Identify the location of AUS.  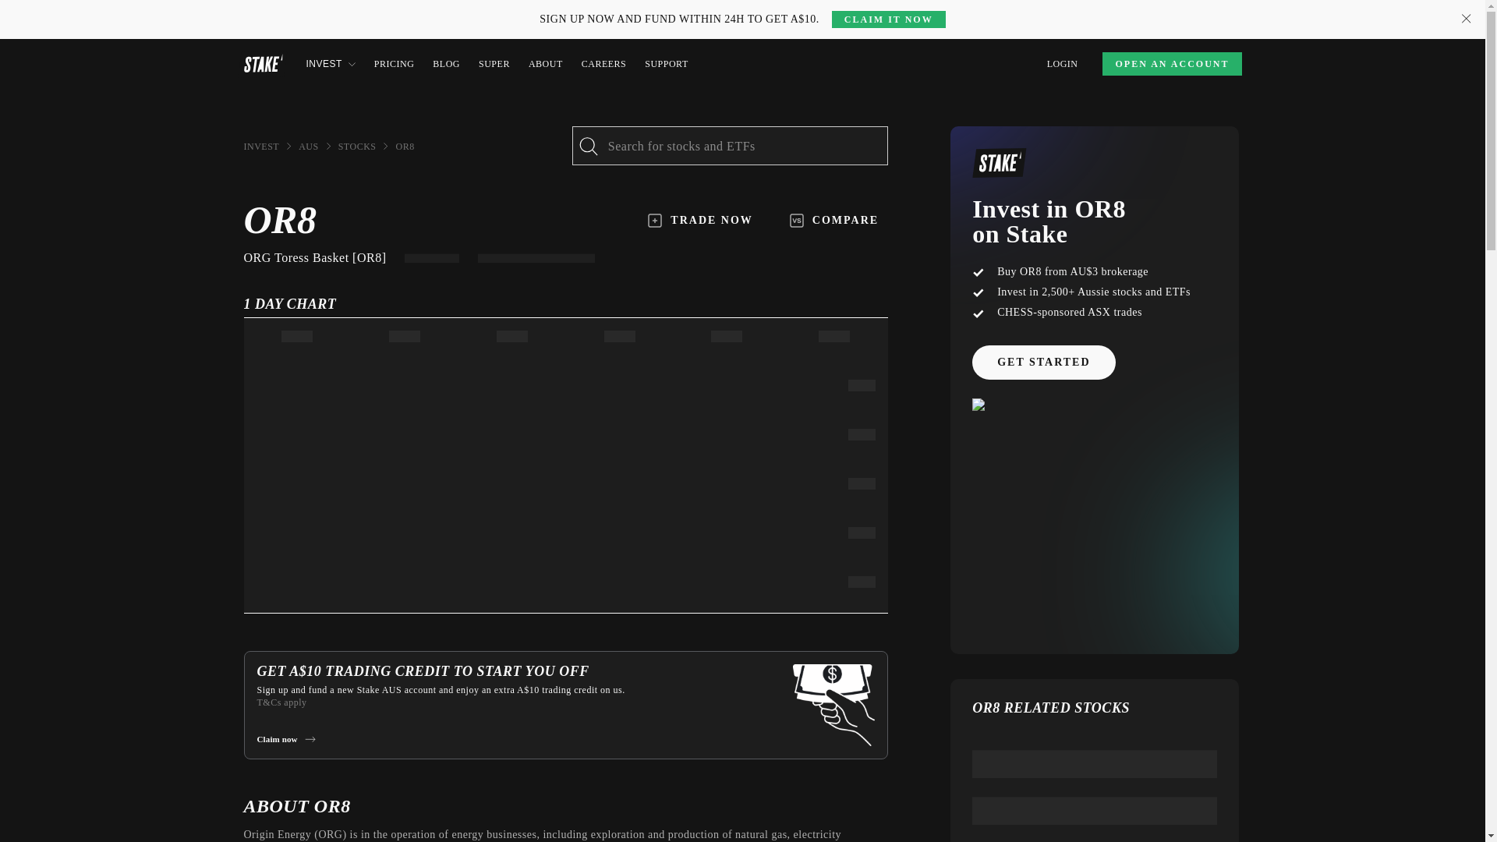
(308, 147).